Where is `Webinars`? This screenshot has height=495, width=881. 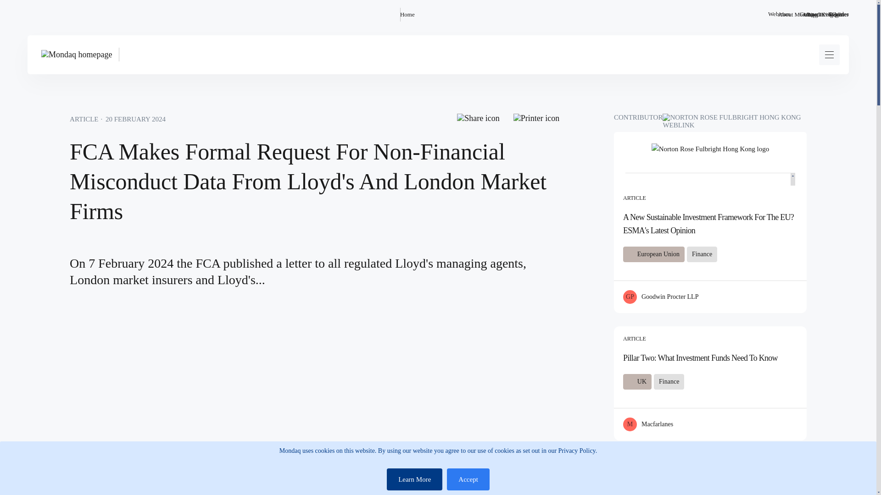
Webinars is located at coordinates (779, 14).